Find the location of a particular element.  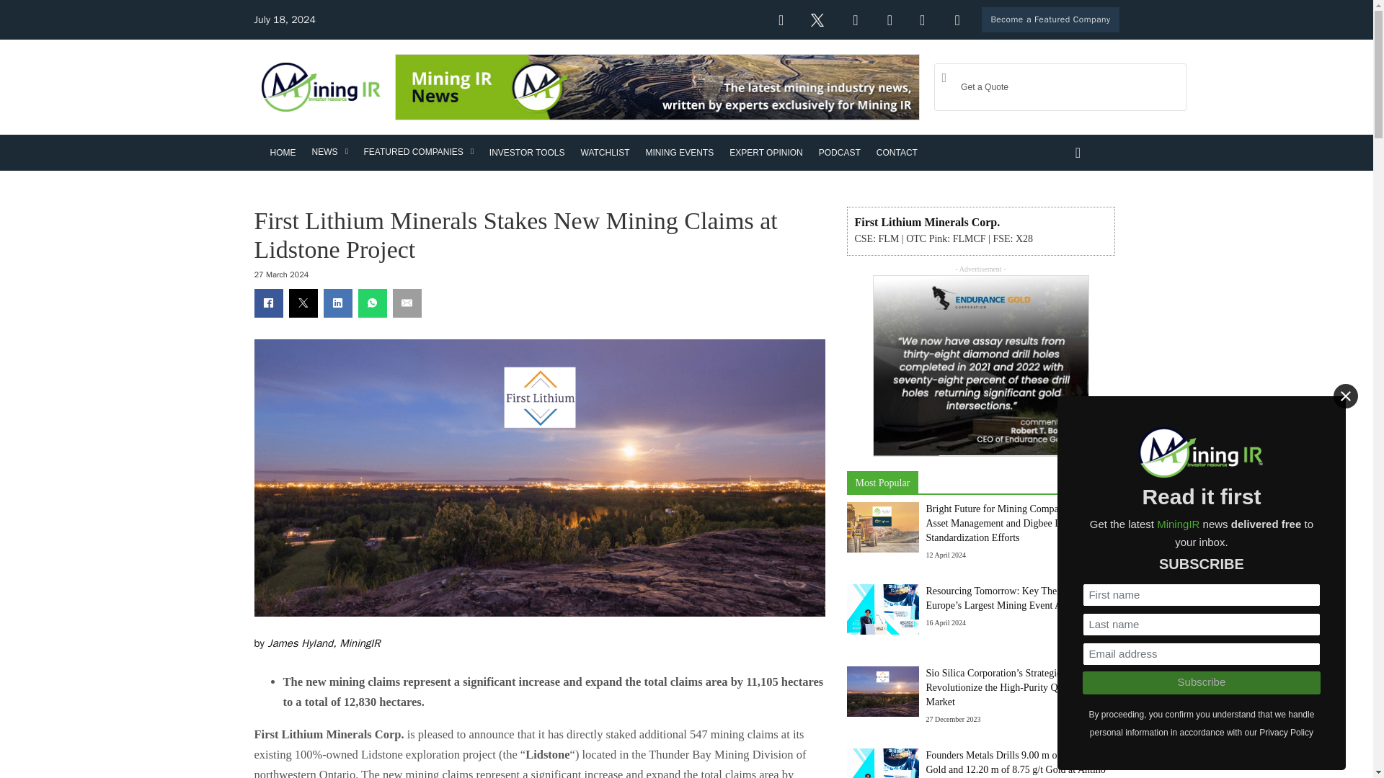

Subscribe is located at coordinates (1201, 683).